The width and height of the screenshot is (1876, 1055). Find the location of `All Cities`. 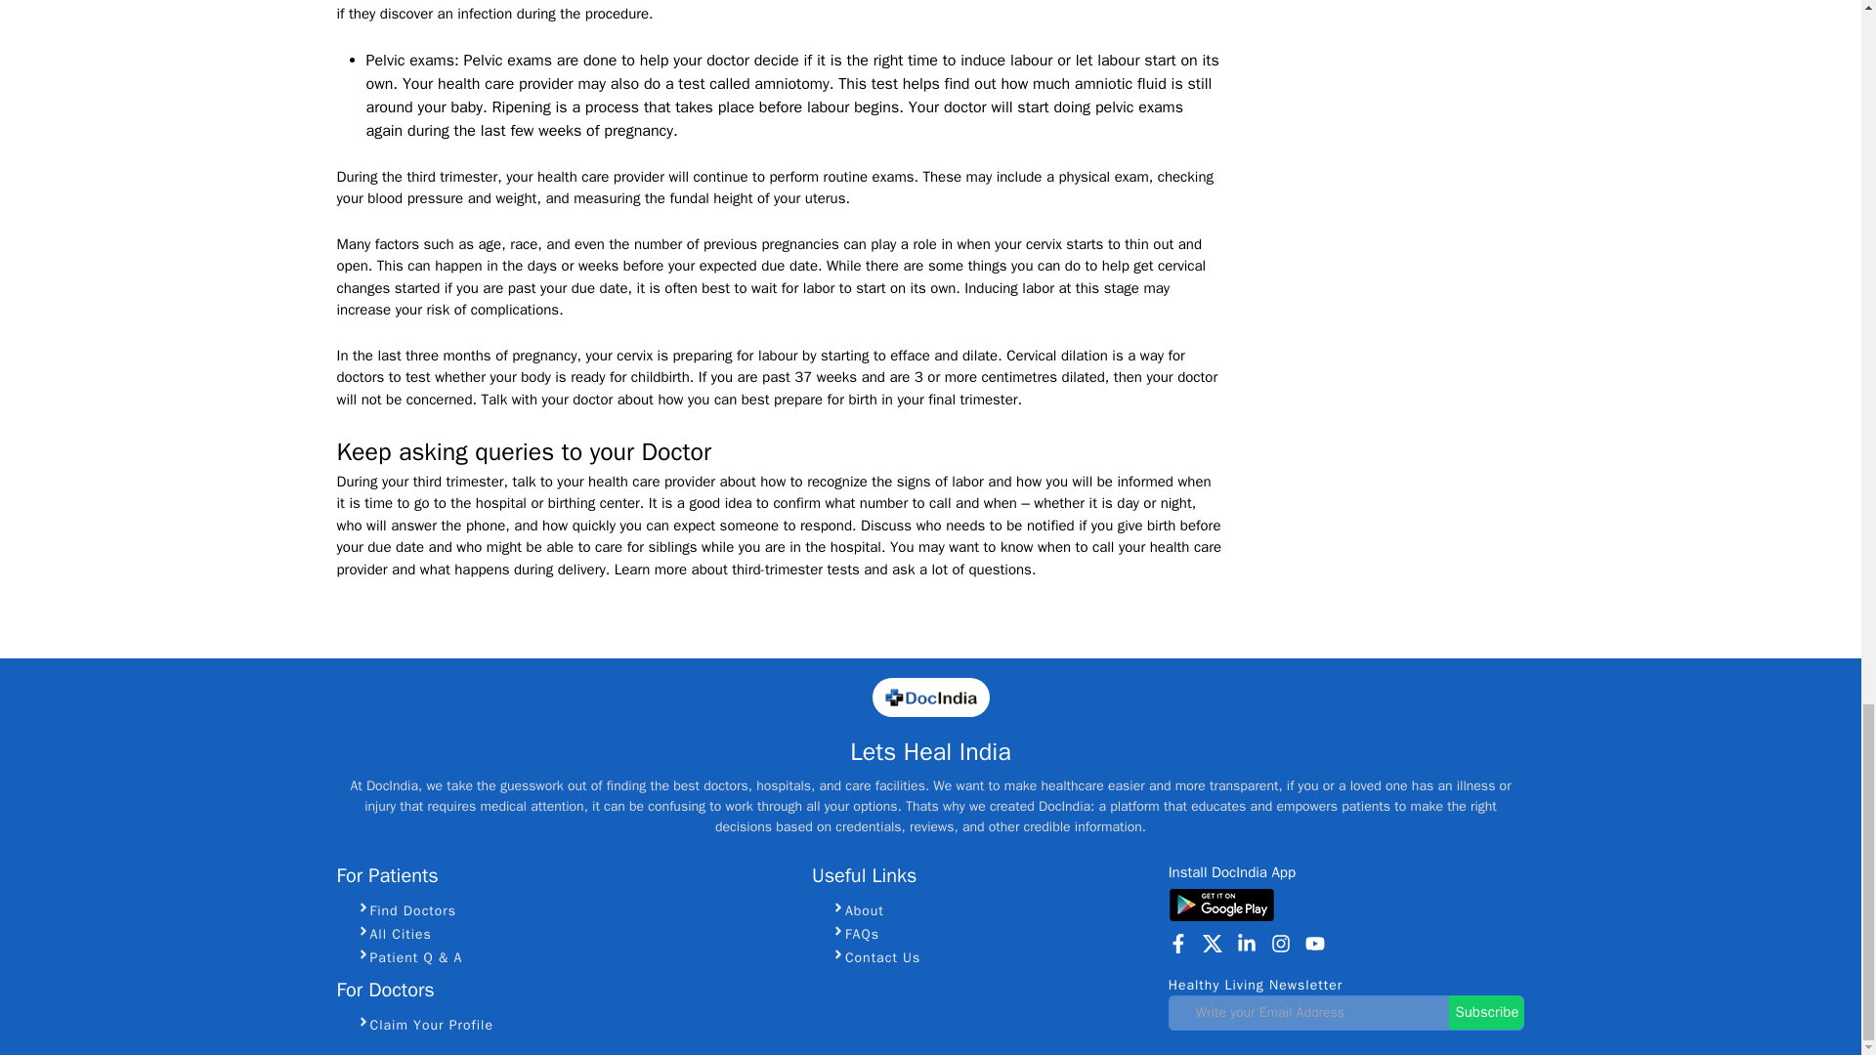

All Cities is located at coordinates (573, 933).